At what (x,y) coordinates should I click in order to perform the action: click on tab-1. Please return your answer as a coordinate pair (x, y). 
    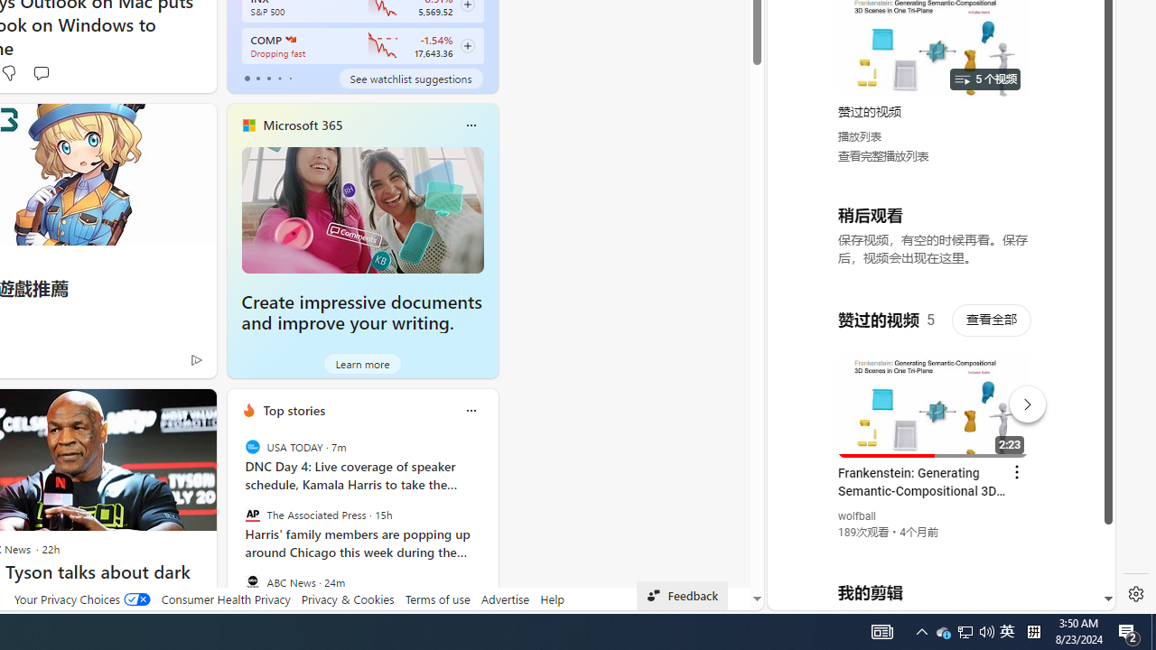
    Looking at the image, I should click on (257, 78).